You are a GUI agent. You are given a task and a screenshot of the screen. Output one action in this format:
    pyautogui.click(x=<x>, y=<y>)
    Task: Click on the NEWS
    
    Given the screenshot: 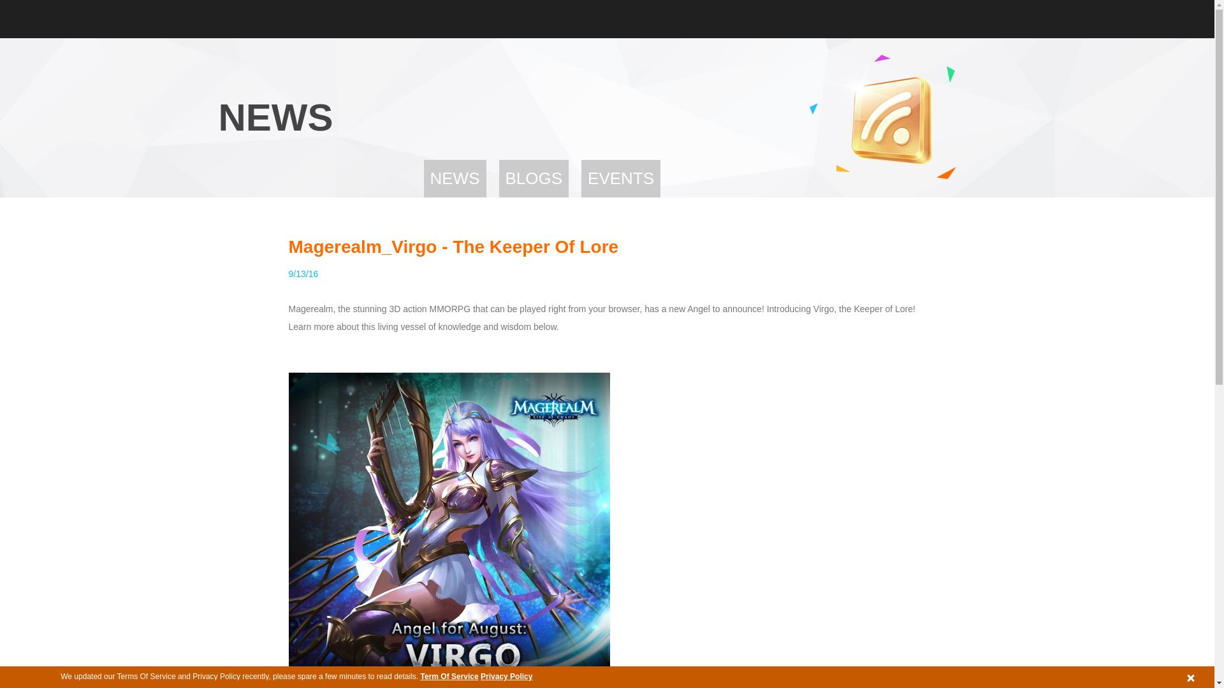 What is the action you would take?
    pyautogui.click(x=455, y=178)
    